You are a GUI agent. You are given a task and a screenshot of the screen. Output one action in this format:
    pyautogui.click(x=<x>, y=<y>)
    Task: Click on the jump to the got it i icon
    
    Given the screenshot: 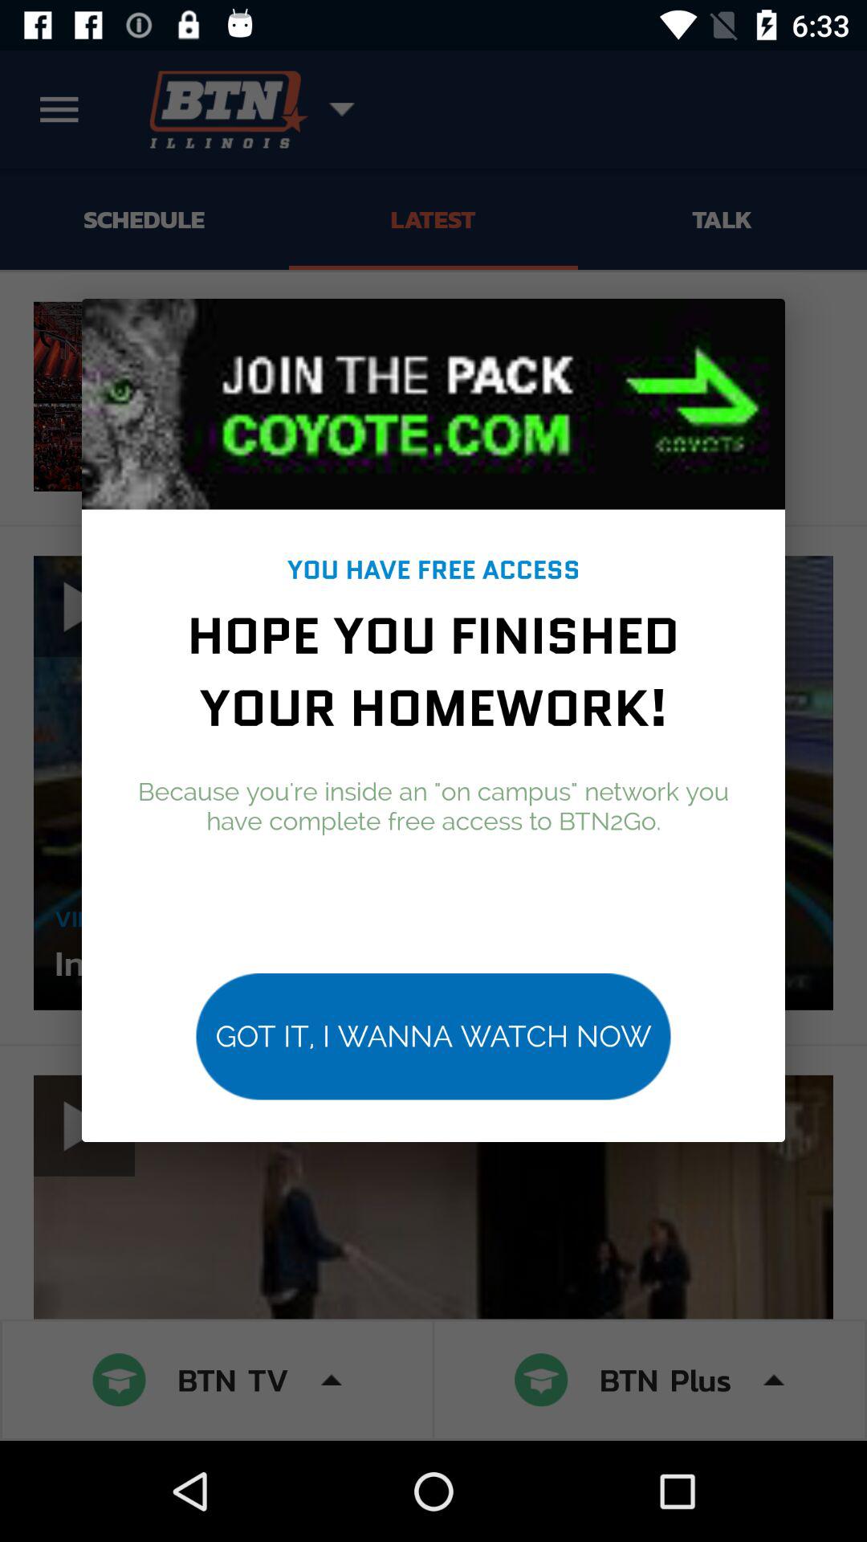 What is the action you would take?
    pyautogui.click(x=433, y=1036)
    